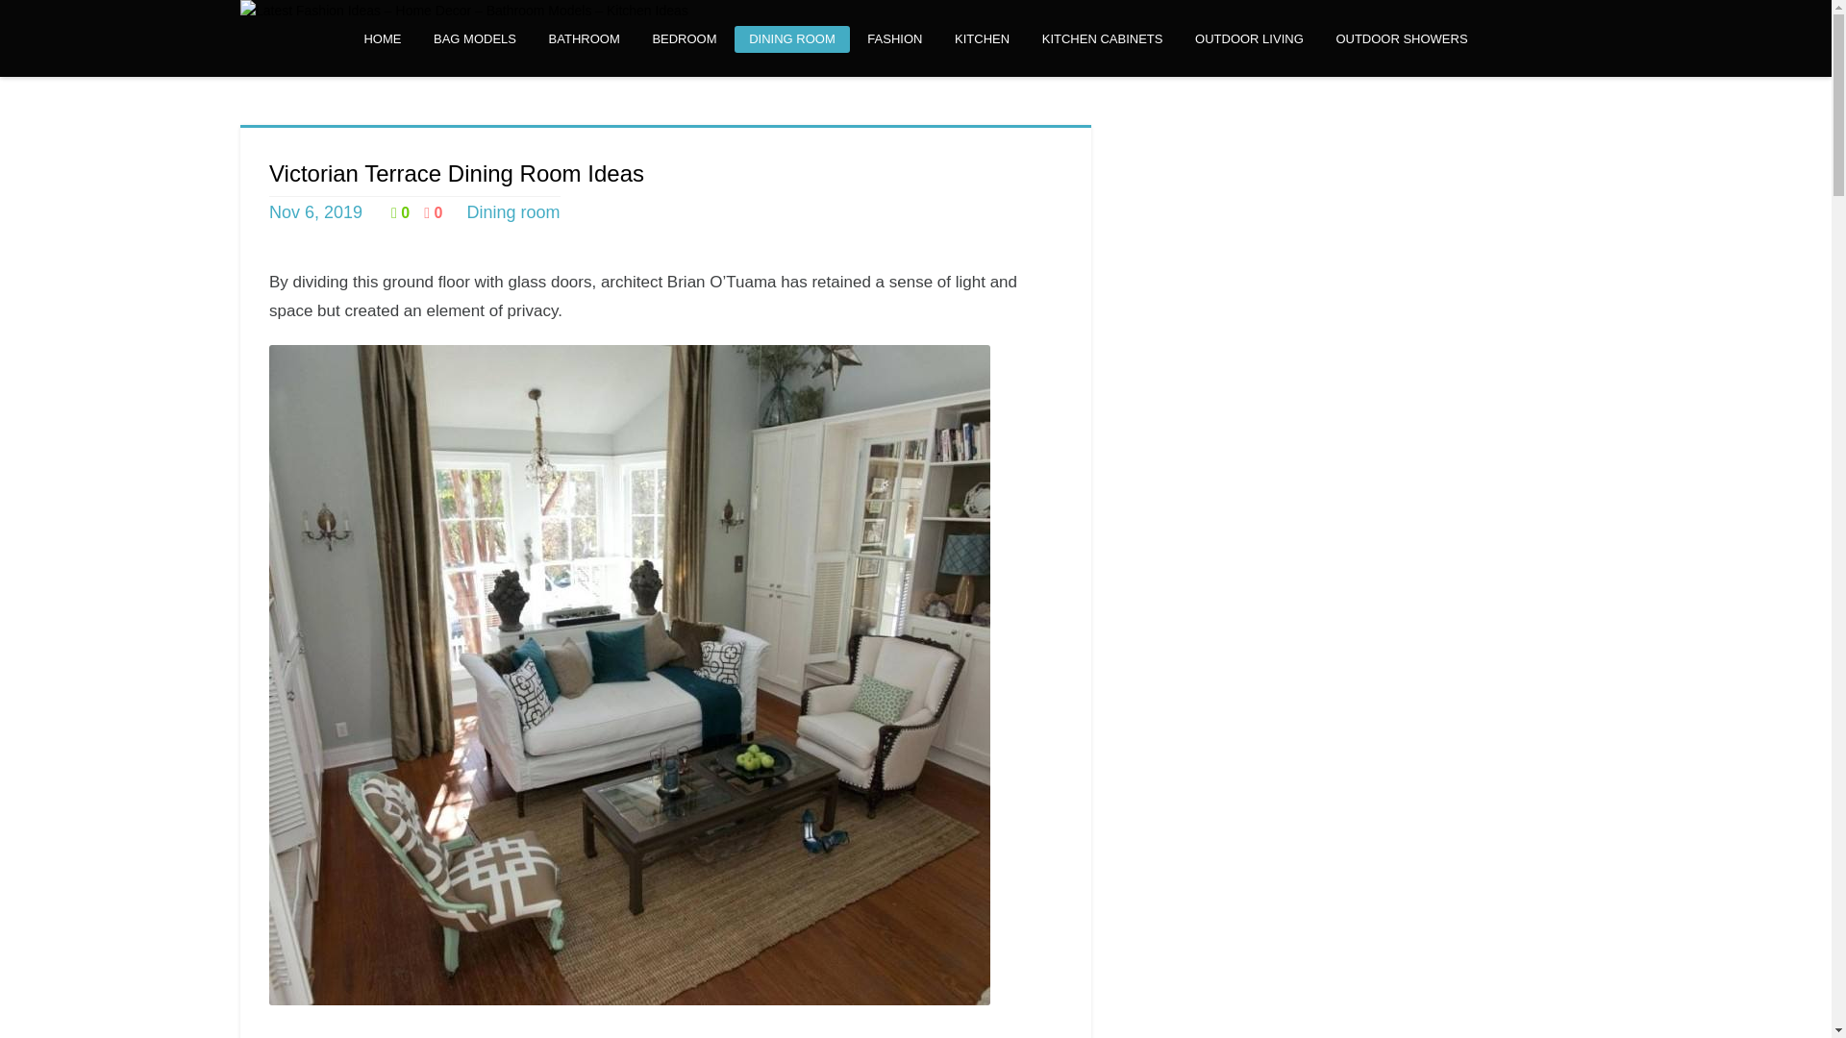 This screenshot has width=1846, height=1038. I want to click on HOME, so click(382, 39).